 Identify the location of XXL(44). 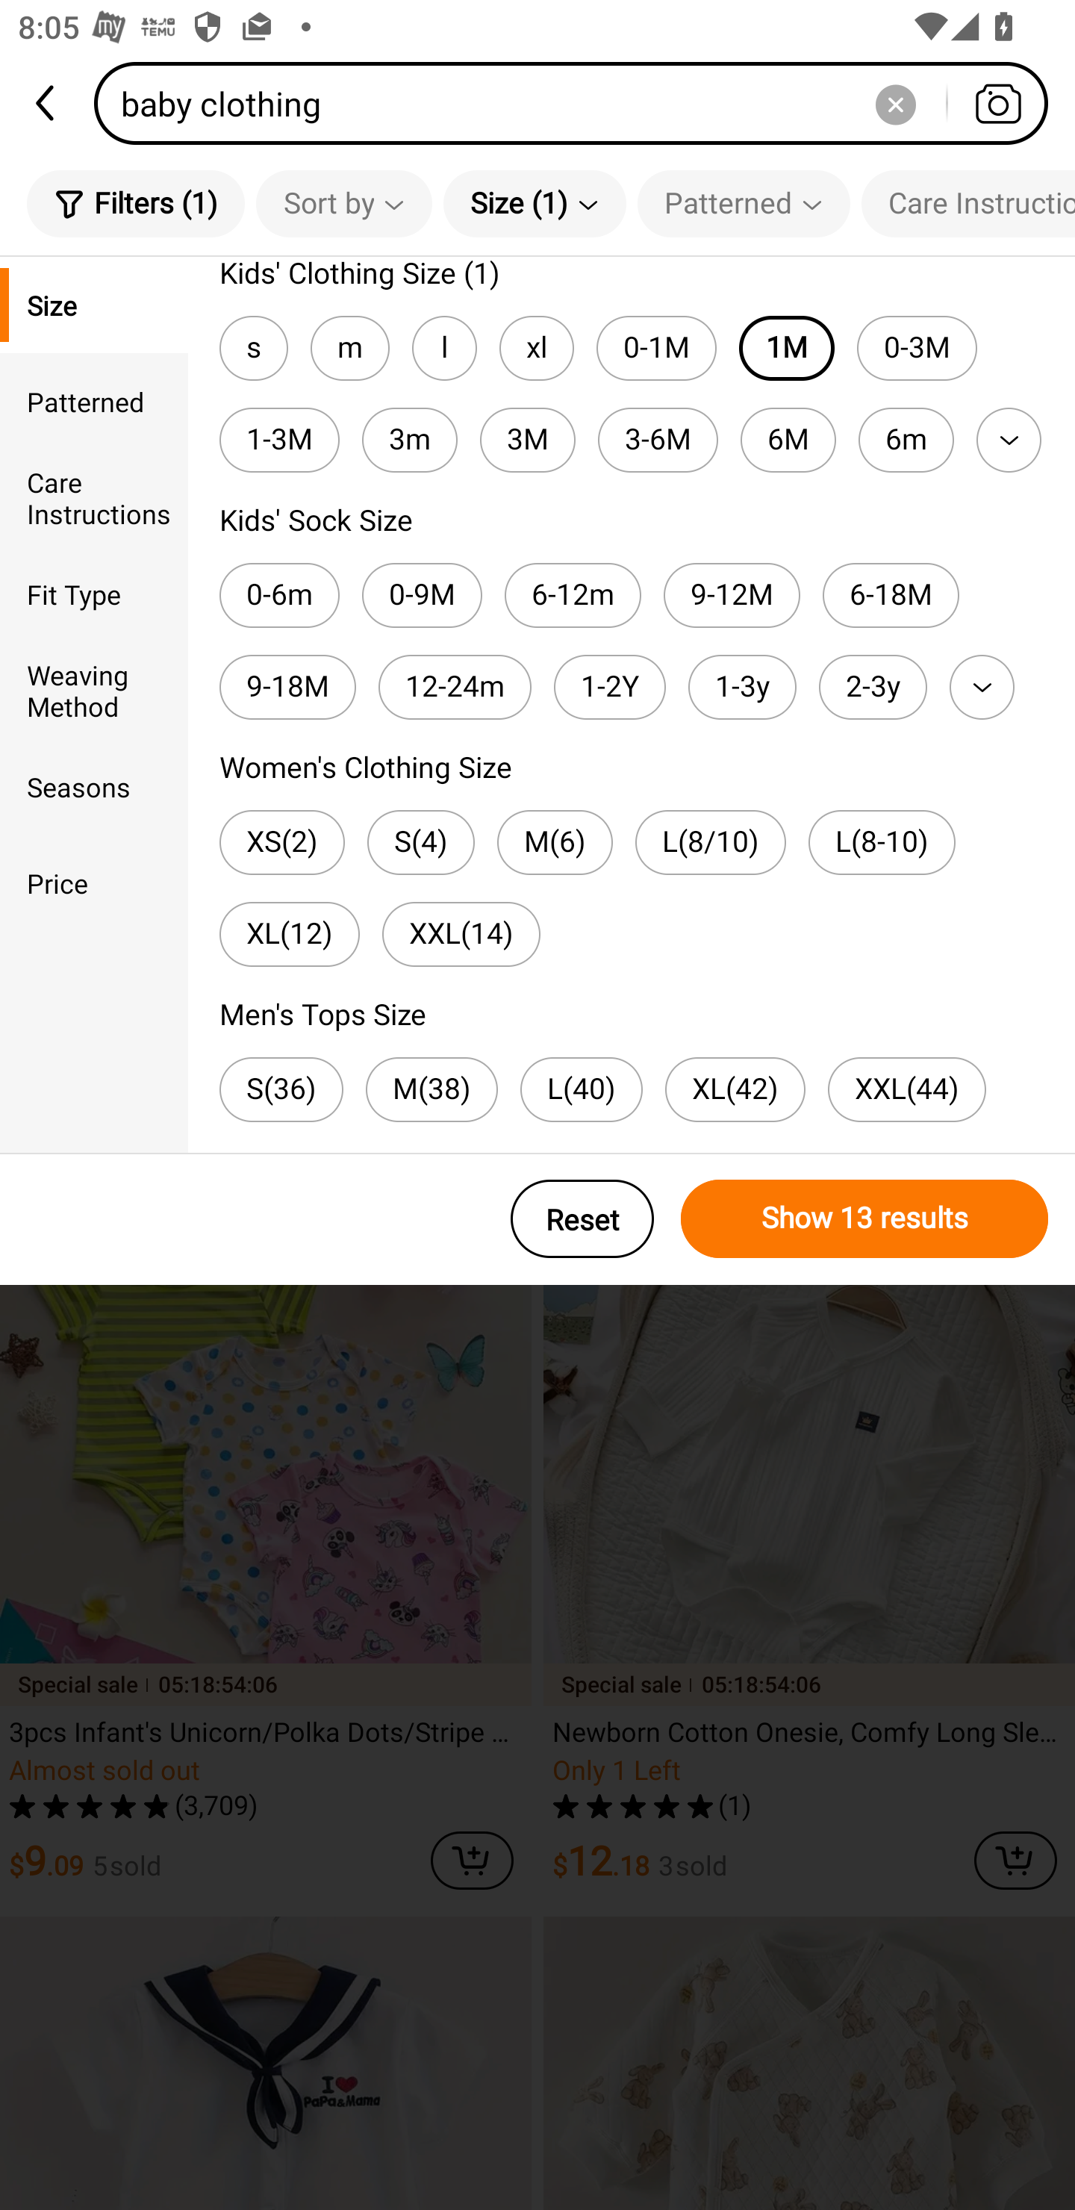
(906, 1089).